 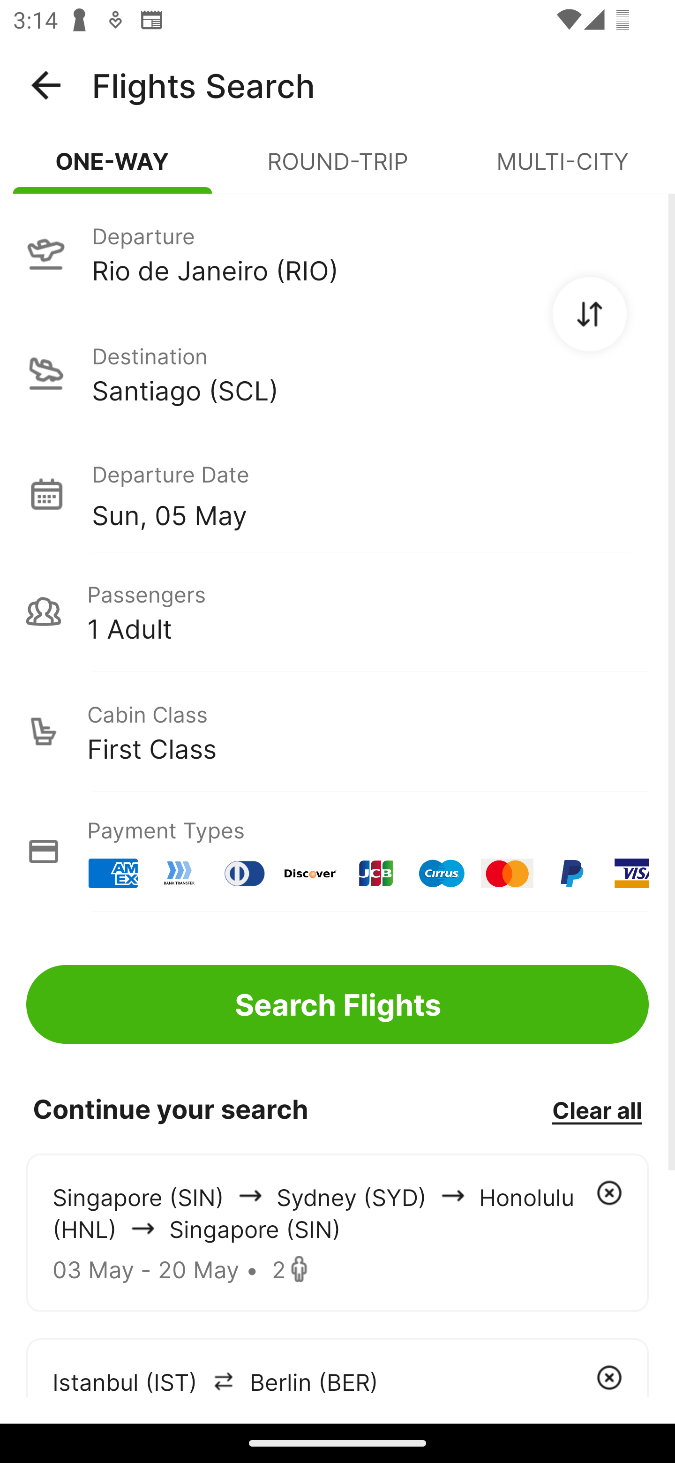 I want to click on Departure Date Sun, 05 May, so click(x=370, y=493).